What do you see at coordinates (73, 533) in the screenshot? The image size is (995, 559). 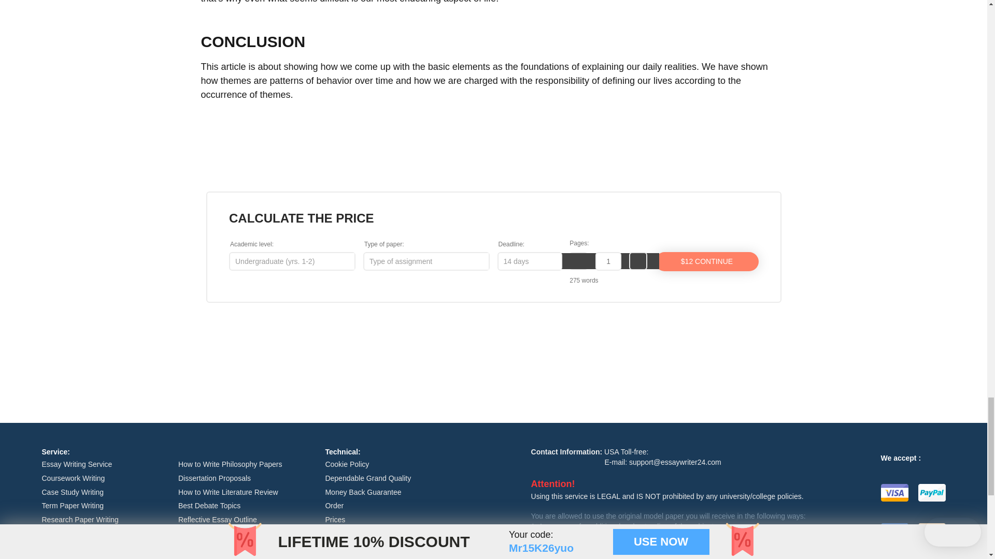 I see `Dissertation Writing` at bounding box center [73, 533].